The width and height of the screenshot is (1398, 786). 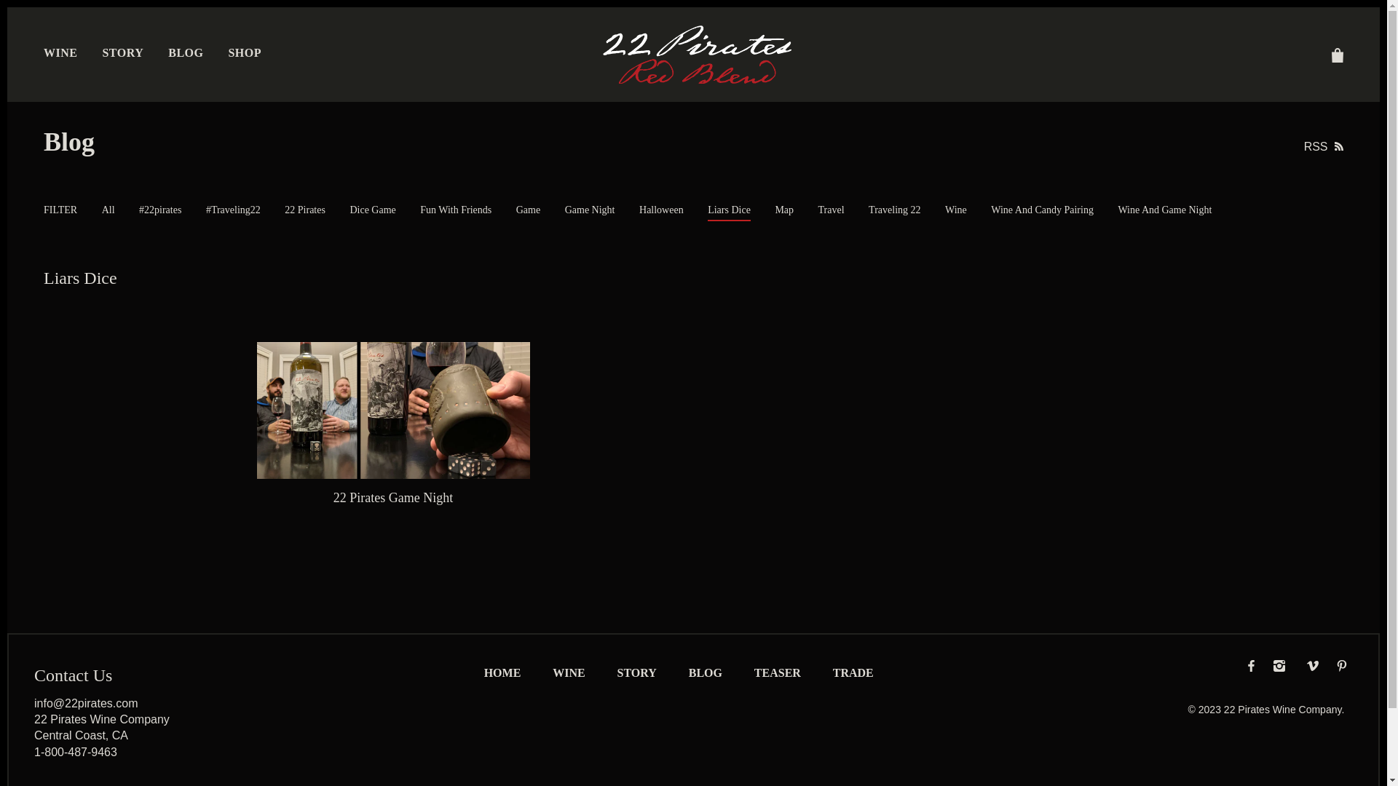 I want to click on Traveling 22, so click(x=894, y=210).